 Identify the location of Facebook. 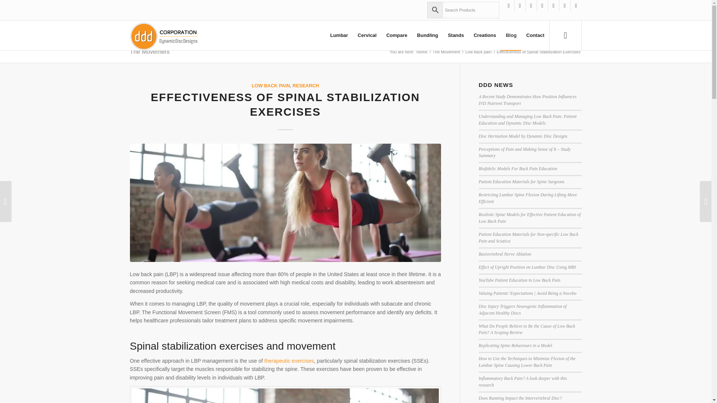
(520, 6).